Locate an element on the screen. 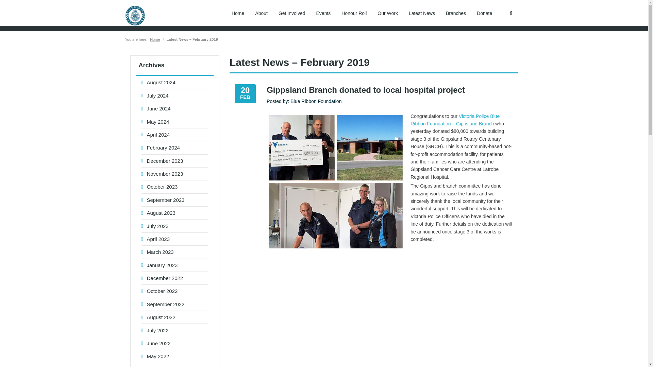 The image size is (653, 367). Get Involved is located at coordinates (292, 13).